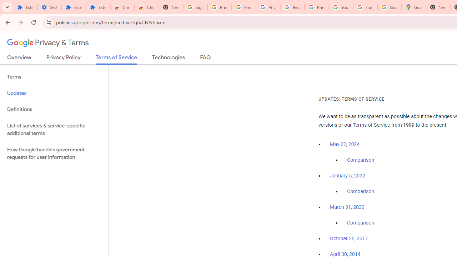  I want to click on Chrome Web Store, so click(122, 7).